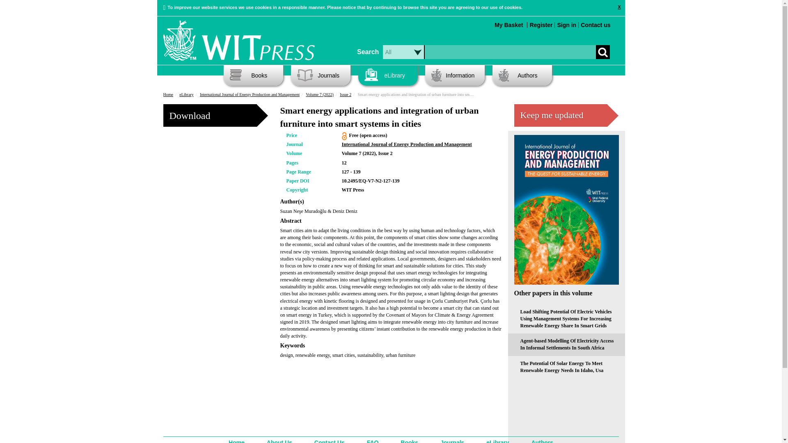 The image size is (788, 443). I want to click on Books, so click(253, 75).